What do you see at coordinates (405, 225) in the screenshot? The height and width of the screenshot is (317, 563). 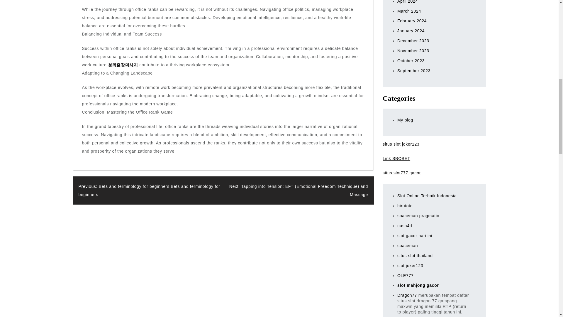 I see `nasa4d` at bounding box center [405, 225].